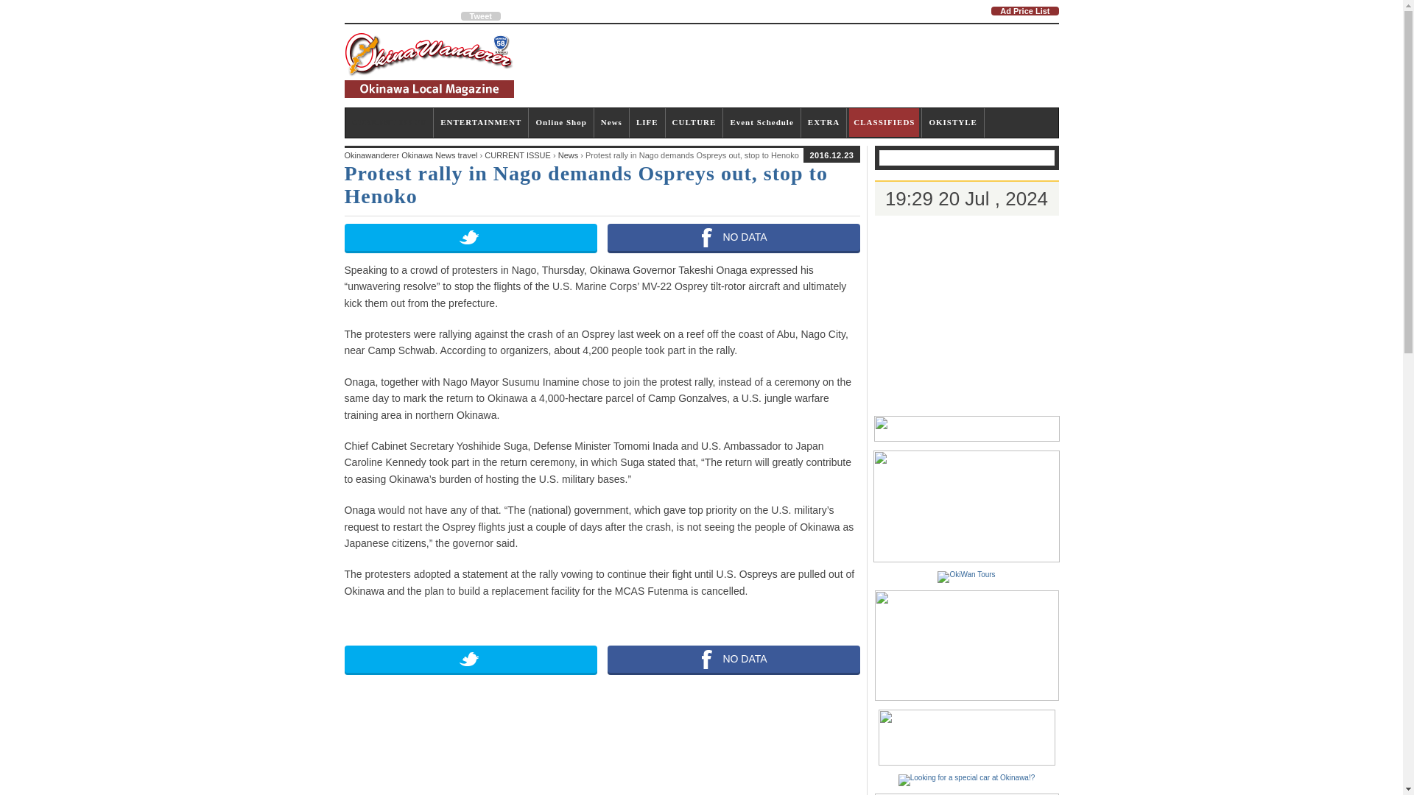  I want to click on Ad Price List, so click(1024, 10).